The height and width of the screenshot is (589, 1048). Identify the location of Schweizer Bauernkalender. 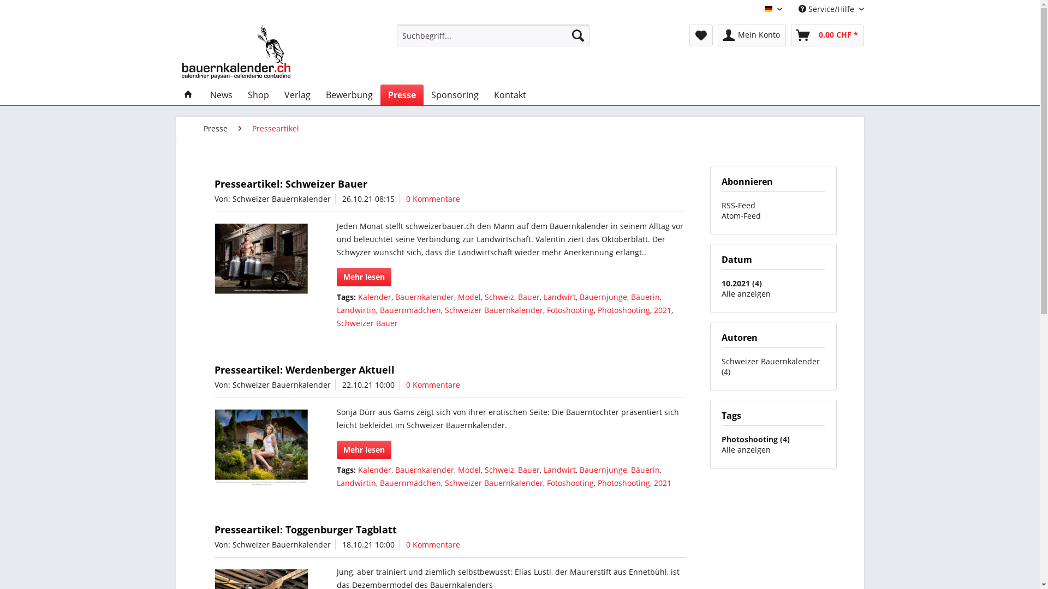
(493, 483).